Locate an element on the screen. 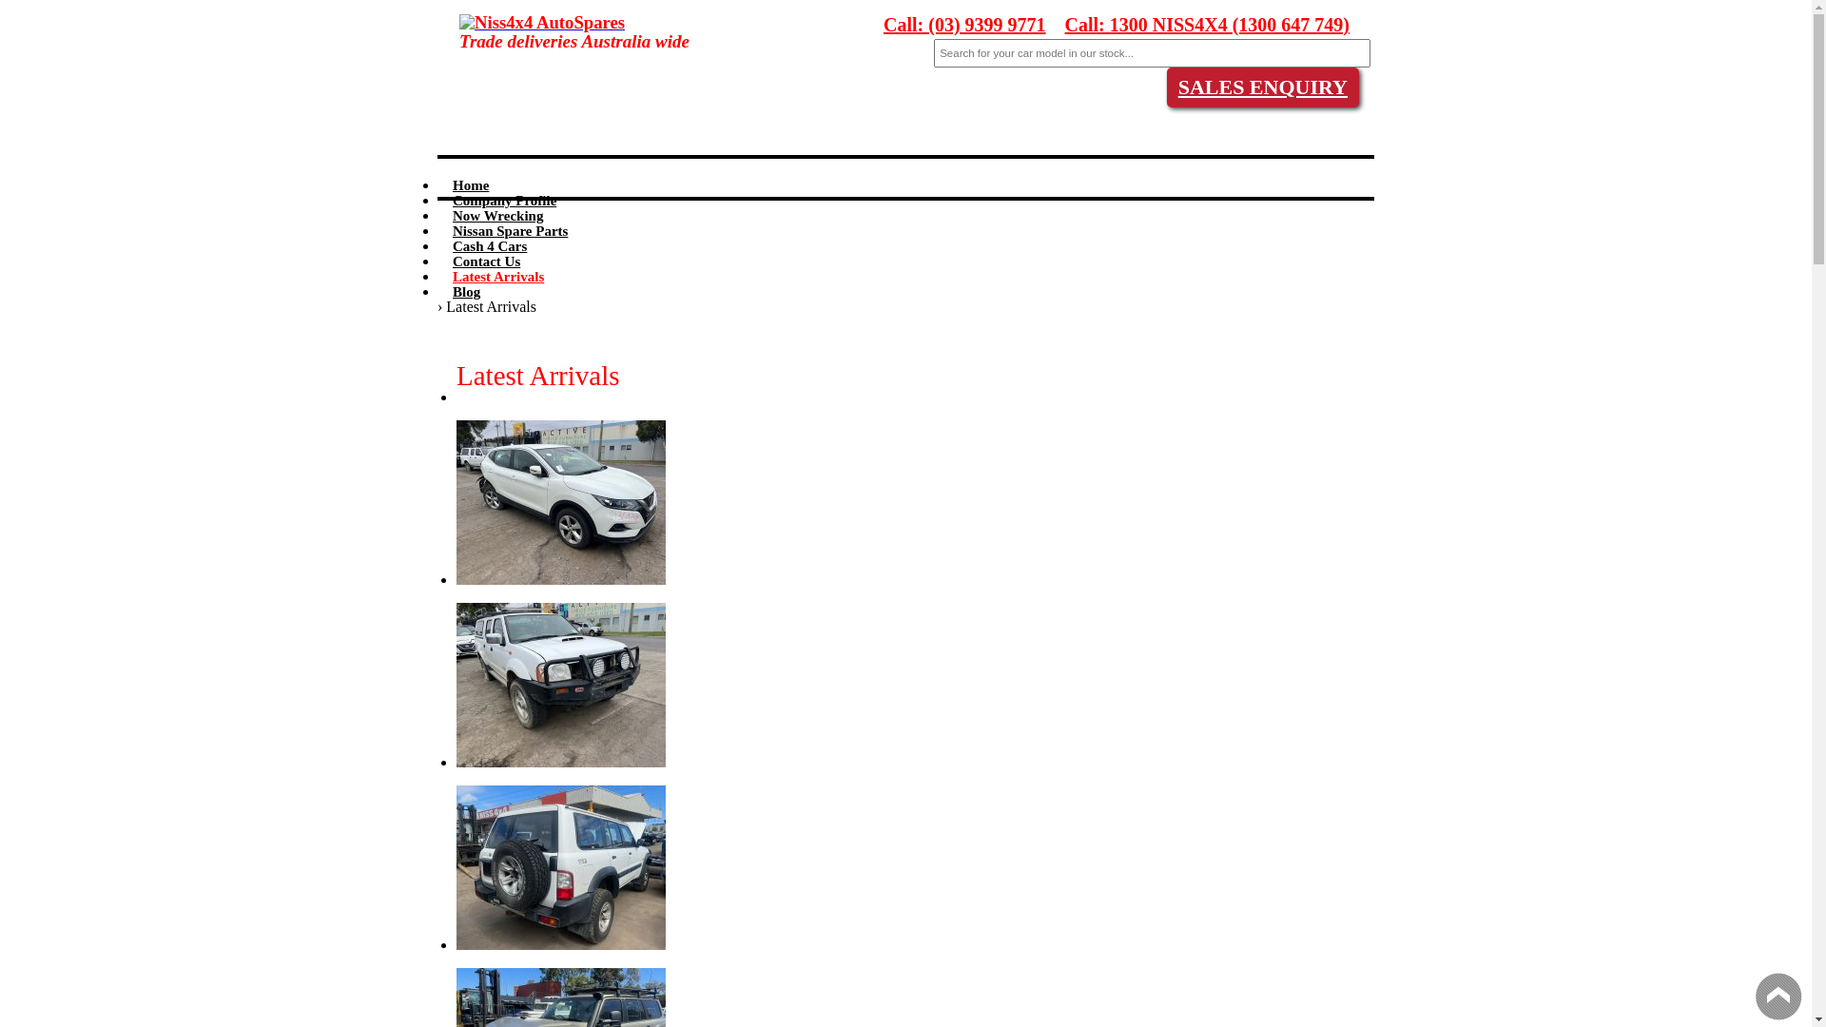 The height and width of the screenshot is (1027, 1826). Cash 4 Cars is located at coordinates (483, 246).